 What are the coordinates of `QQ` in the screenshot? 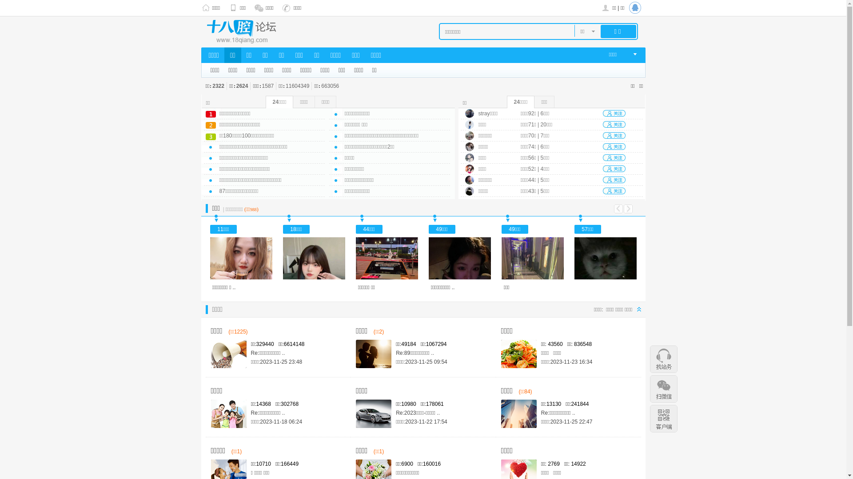 It's located at (636, 8).